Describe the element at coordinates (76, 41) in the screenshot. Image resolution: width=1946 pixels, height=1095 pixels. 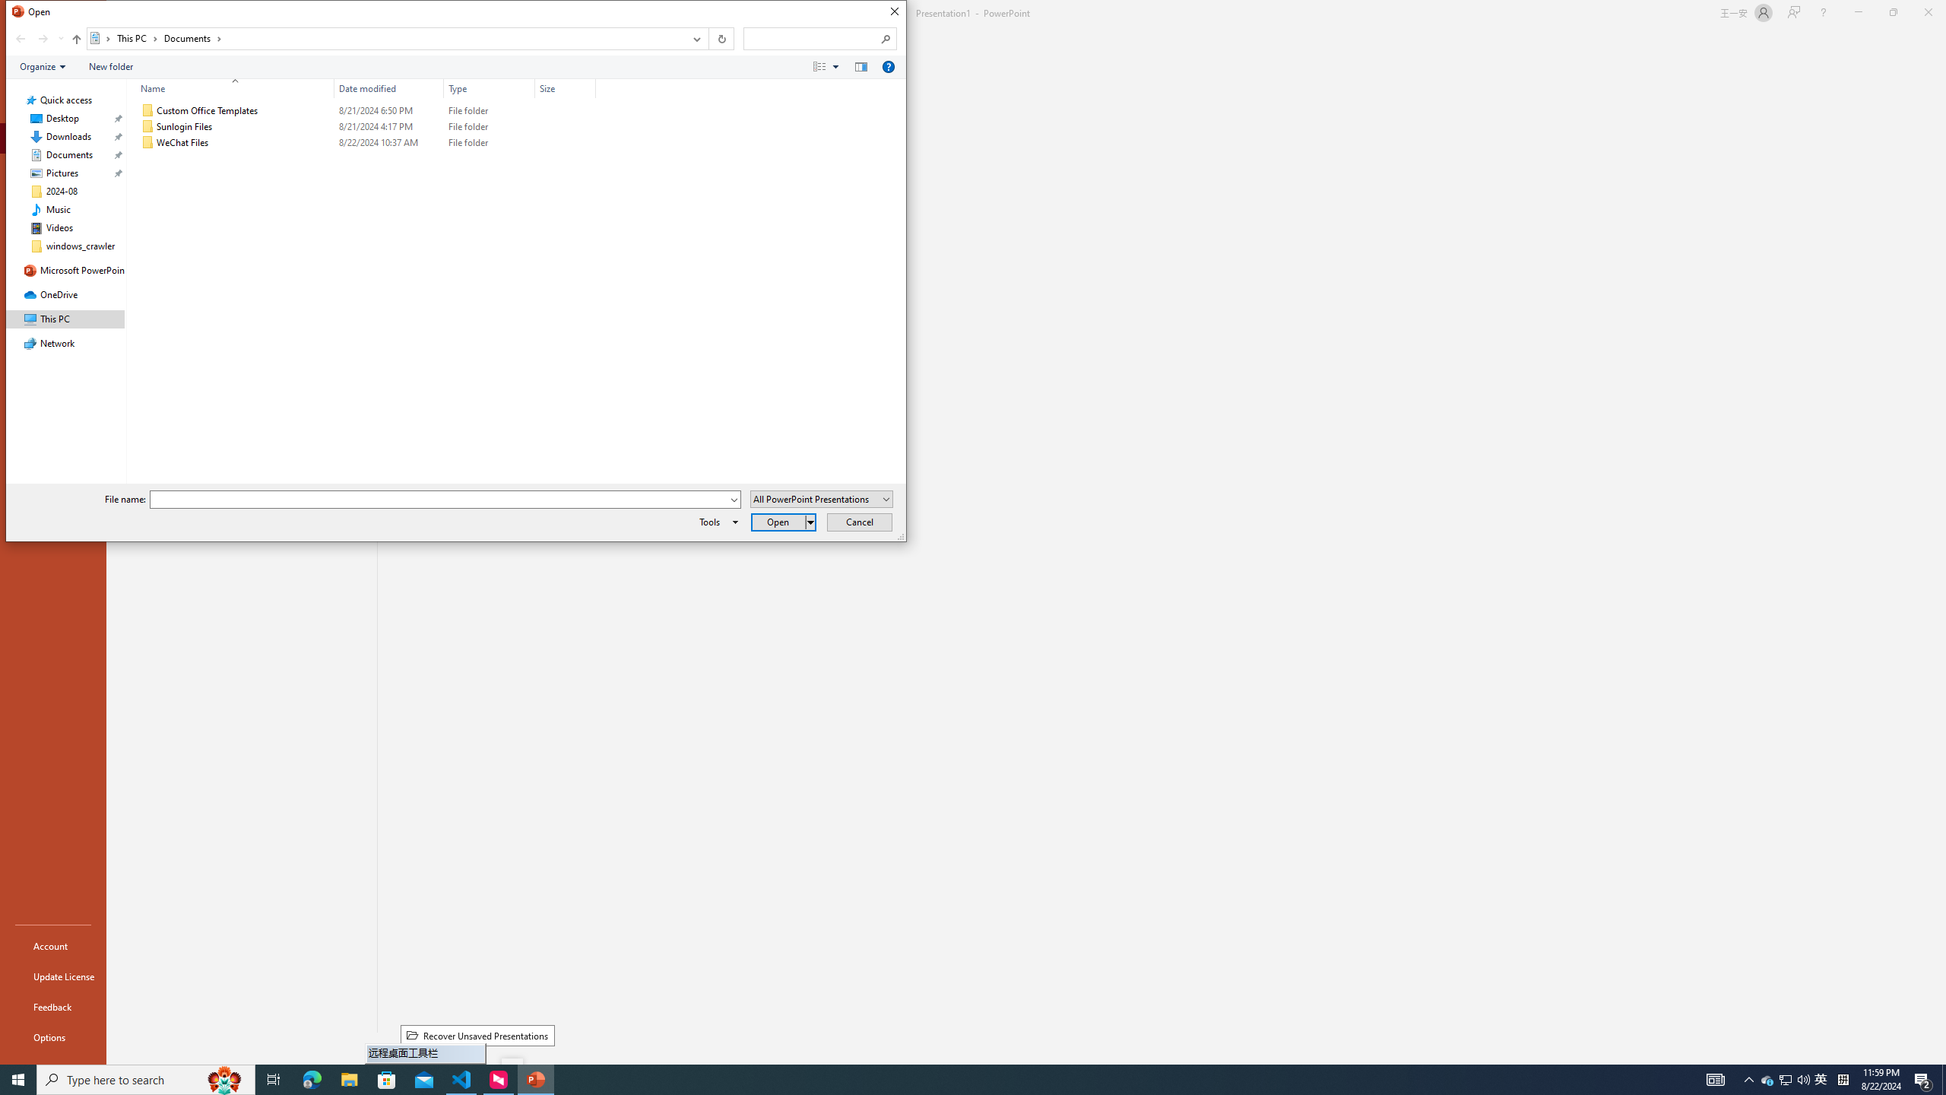
I see `Up band toolbar` at that location.